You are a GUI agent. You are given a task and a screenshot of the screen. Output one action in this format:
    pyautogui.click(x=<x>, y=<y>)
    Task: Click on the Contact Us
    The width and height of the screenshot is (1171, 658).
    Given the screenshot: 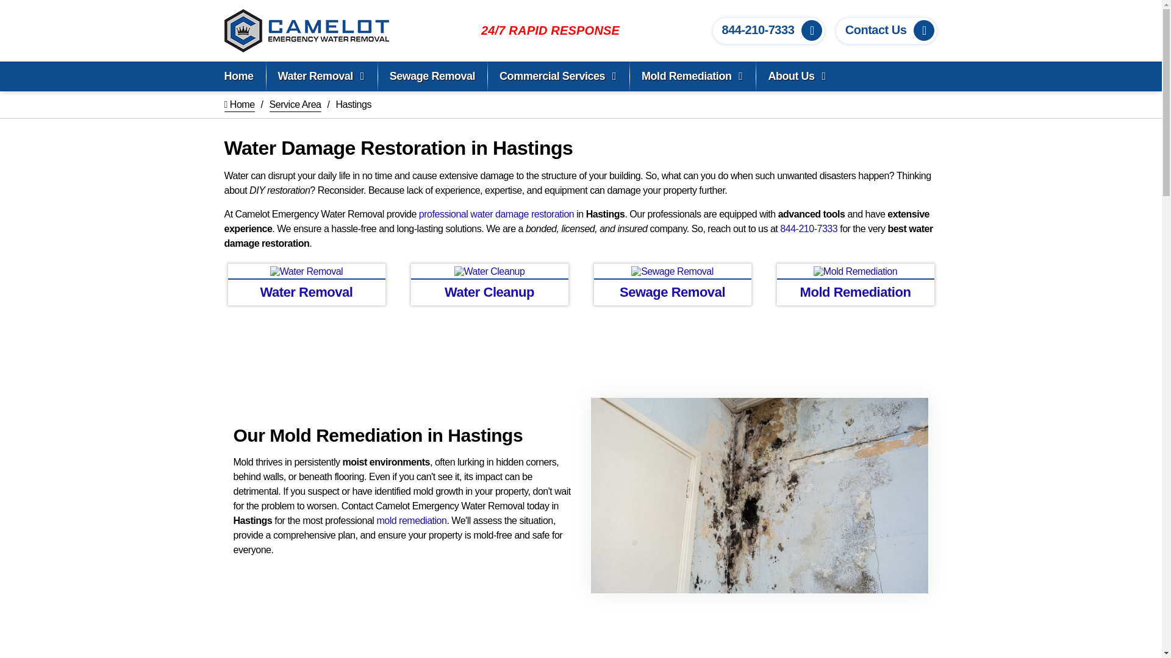 What is the action you would take?
    pyautogui.click(x=876, y=29)
    